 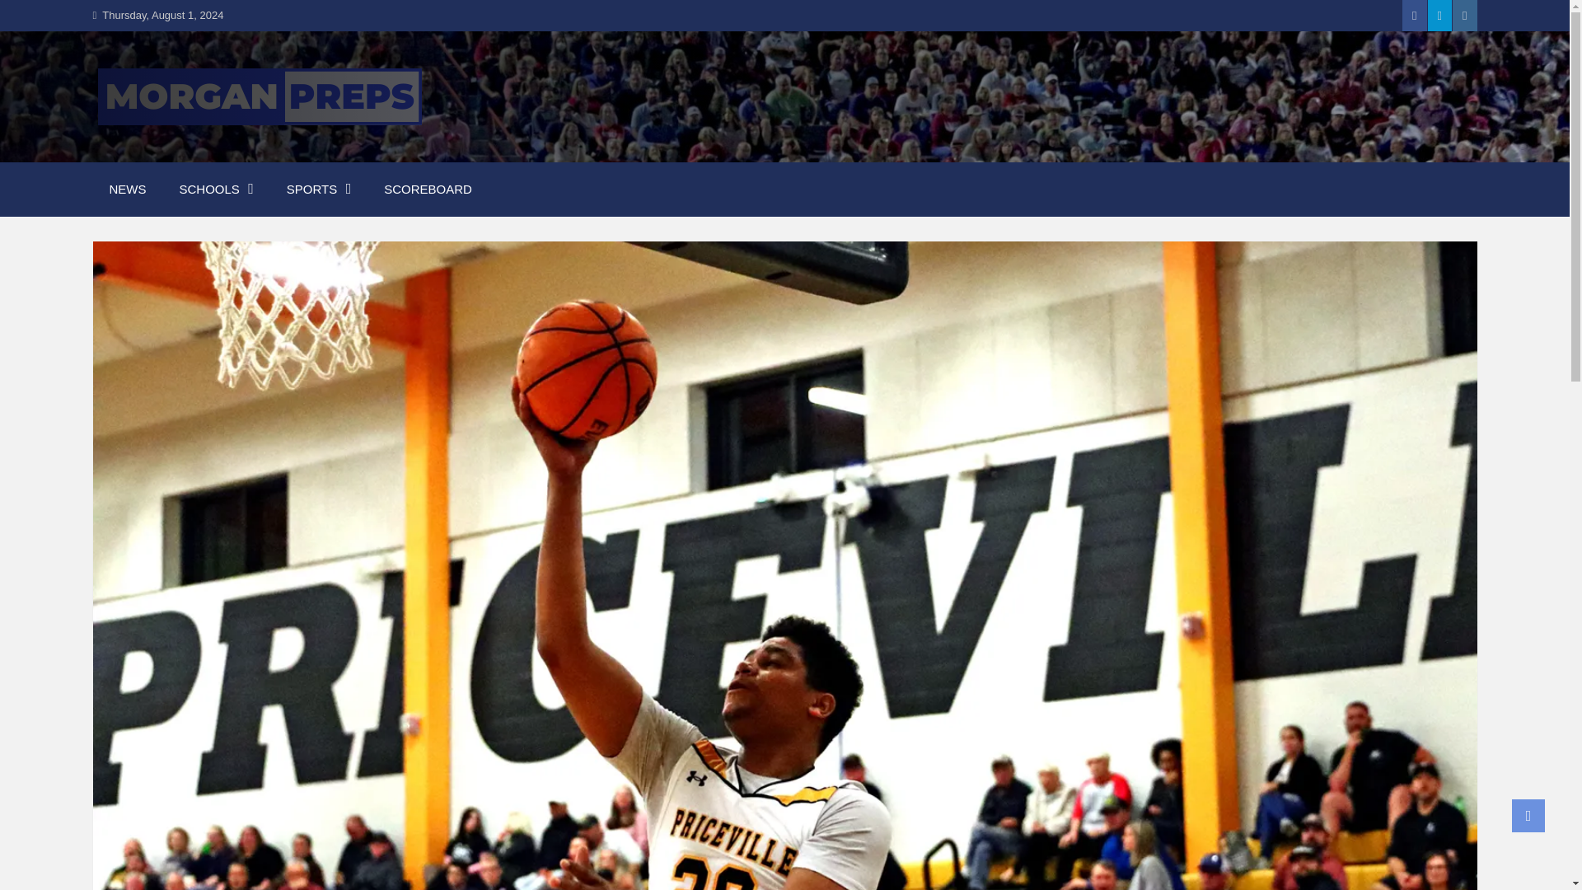 What do you see at coordinates (201, 150) in the screenshot?
I see `Morgan Preps` at bounding box center [201, 150].